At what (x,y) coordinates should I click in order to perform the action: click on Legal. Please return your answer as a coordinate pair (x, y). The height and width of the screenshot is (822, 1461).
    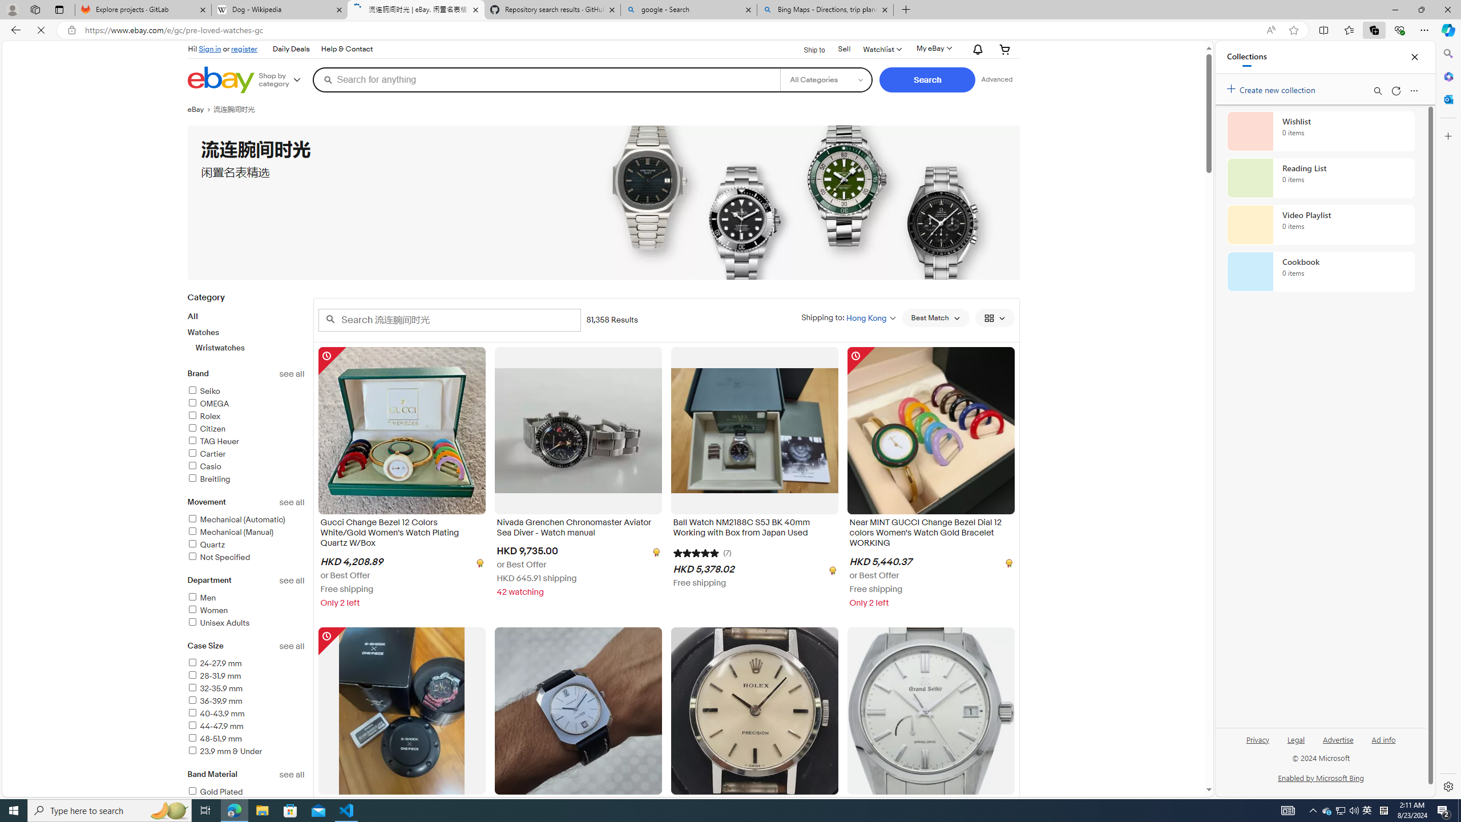
    Looking at the image, I should click on (1295, 739).